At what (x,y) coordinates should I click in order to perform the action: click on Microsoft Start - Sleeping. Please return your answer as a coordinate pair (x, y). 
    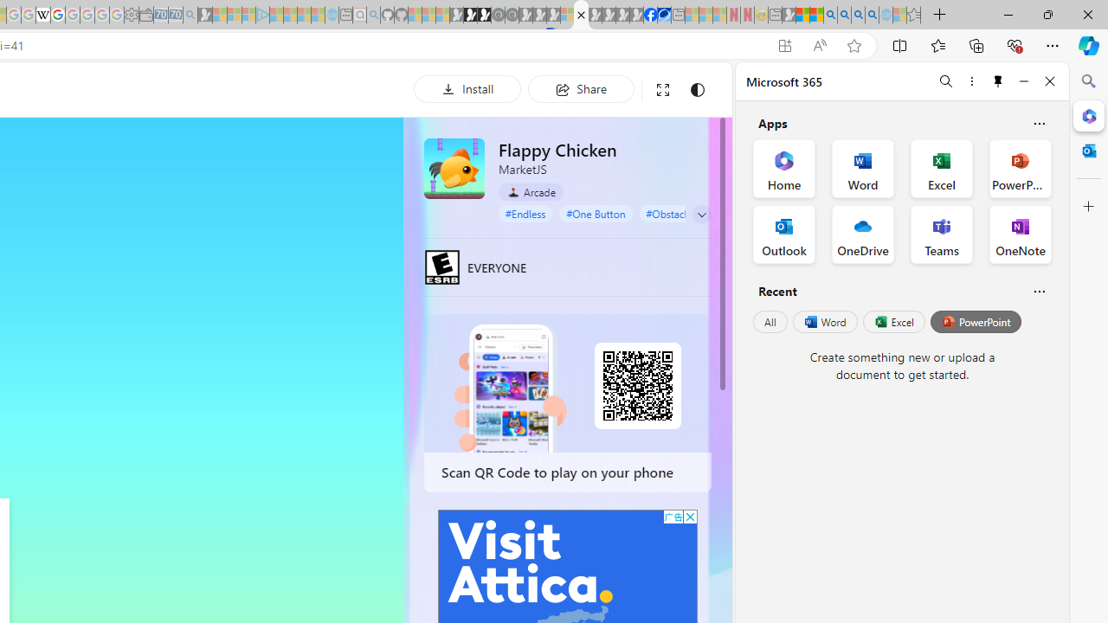
    Looking at the image, I should click on (305, 16).